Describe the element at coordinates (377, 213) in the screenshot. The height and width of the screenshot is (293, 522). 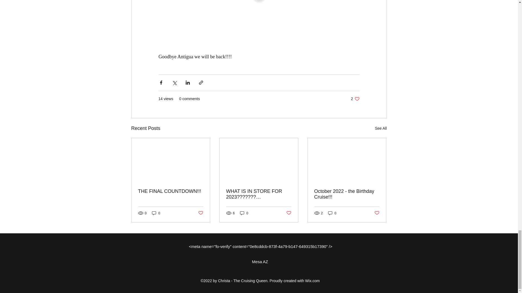
I see `THE FINAL COUNTDOWN!!!` at that location.